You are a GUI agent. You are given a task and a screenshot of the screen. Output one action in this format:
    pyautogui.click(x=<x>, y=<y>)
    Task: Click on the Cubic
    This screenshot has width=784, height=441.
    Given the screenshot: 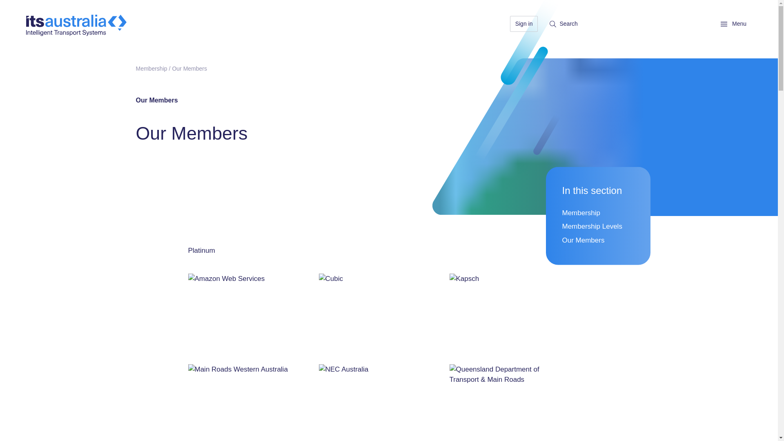 What is the action you would take?
    pyautogui.click(x=379, y=314)
    